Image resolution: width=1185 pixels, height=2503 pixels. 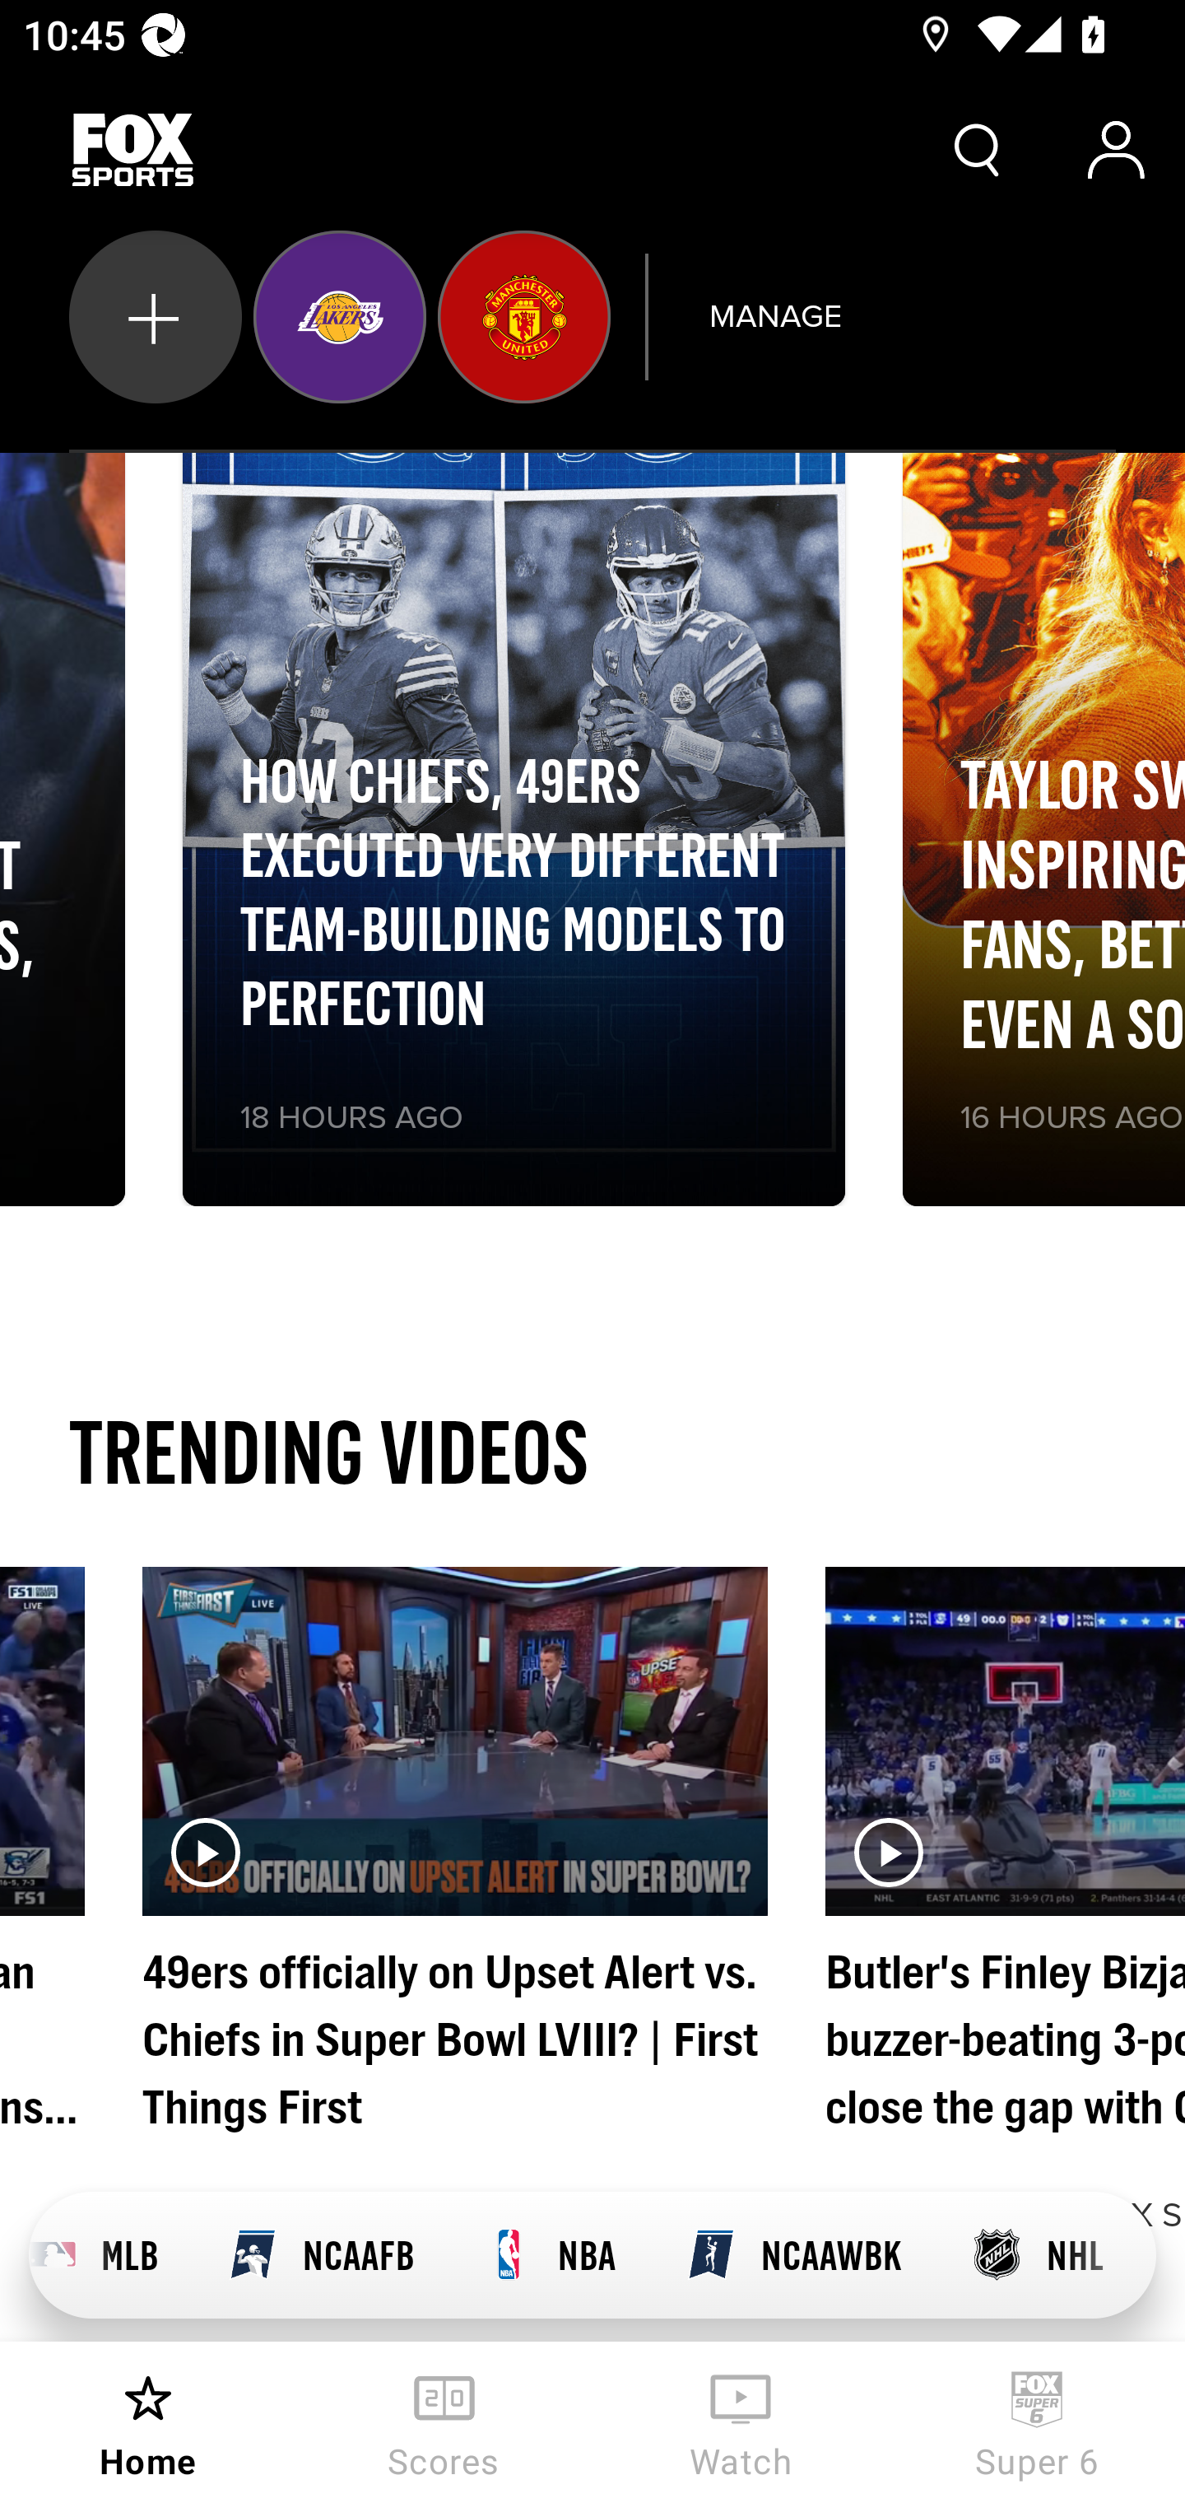 What do you see at coordinates (793, 2255) in the screenshot?
I see `NCAAWBK` at bounding box center [793, 2255].